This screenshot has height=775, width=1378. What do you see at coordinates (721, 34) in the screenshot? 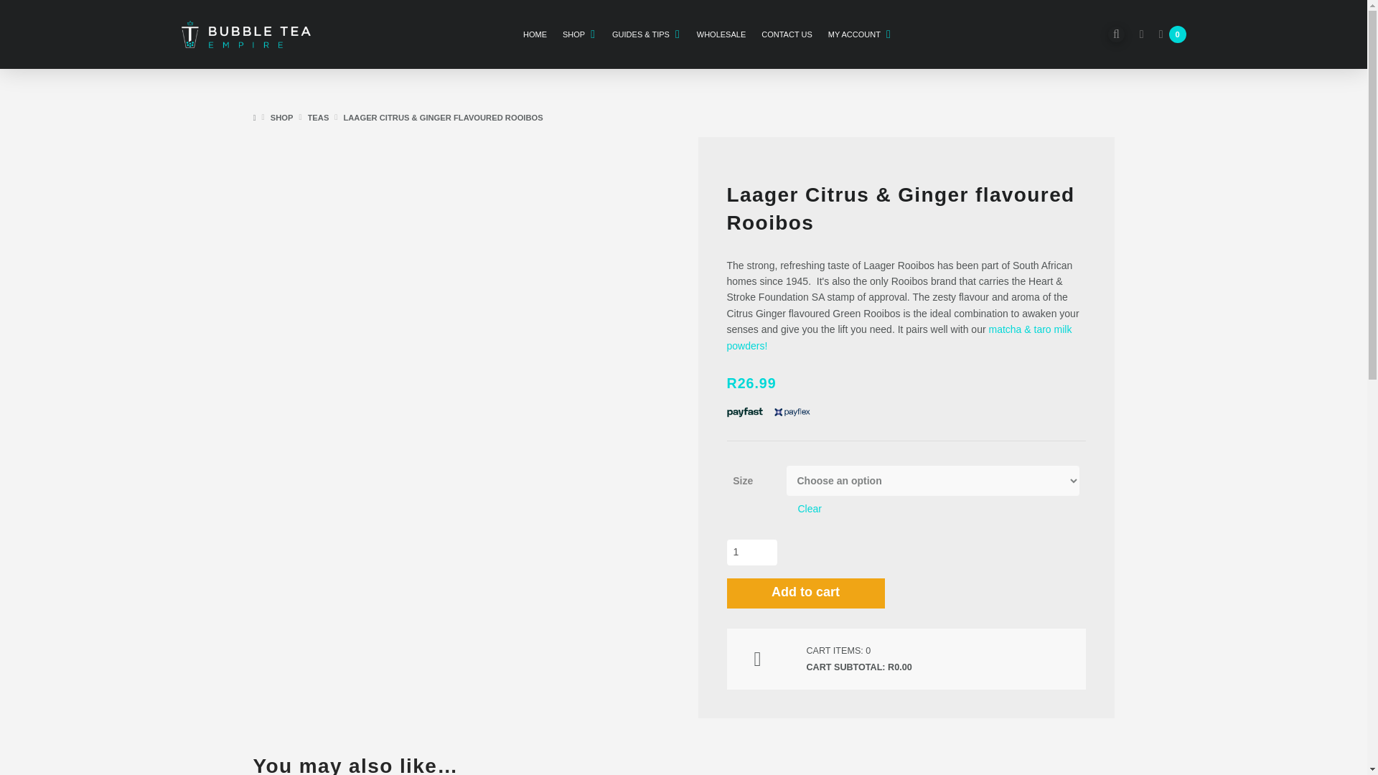
I see `WHOLESALE` at bounding box center [721, 34].